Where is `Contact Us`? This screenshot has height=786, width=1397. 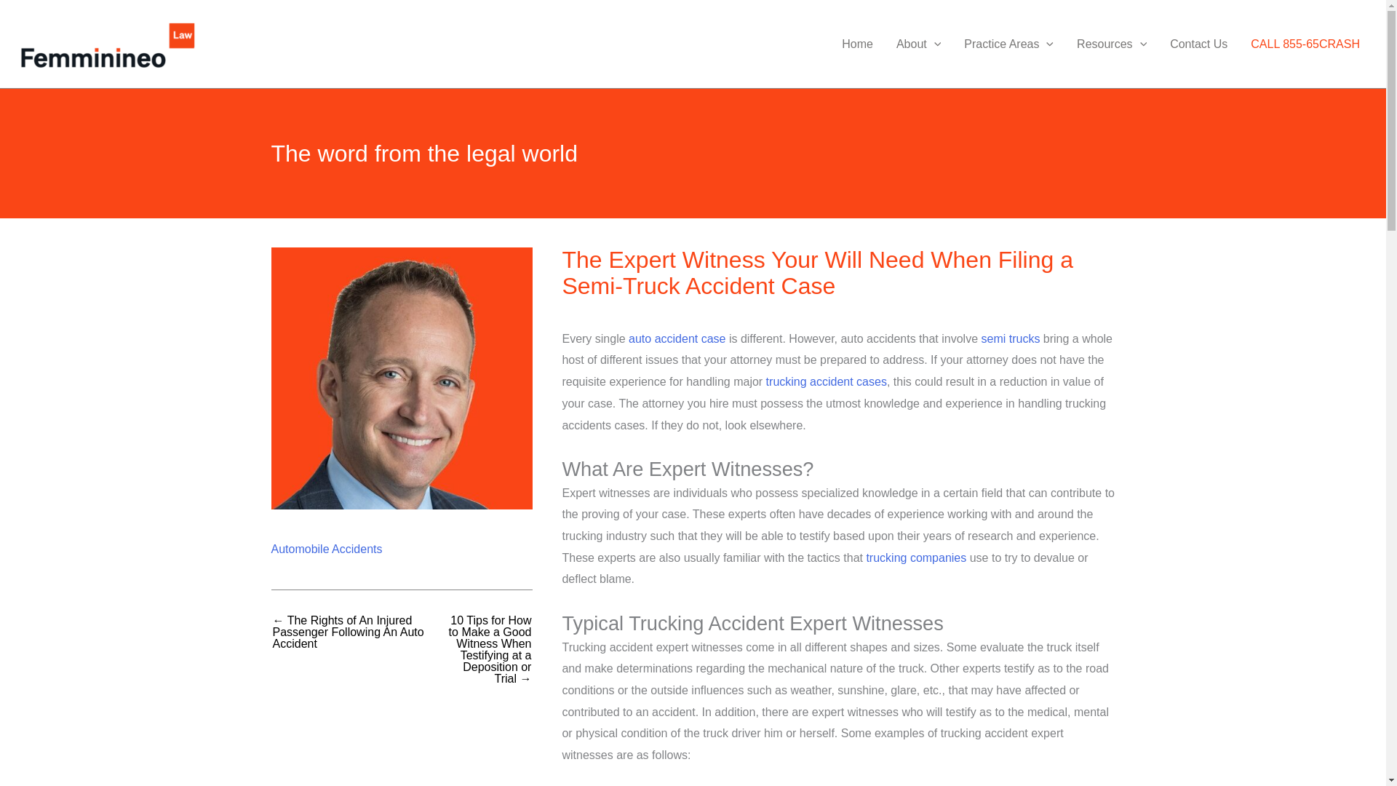 Contact Us is located at coordinates (1198, 44).